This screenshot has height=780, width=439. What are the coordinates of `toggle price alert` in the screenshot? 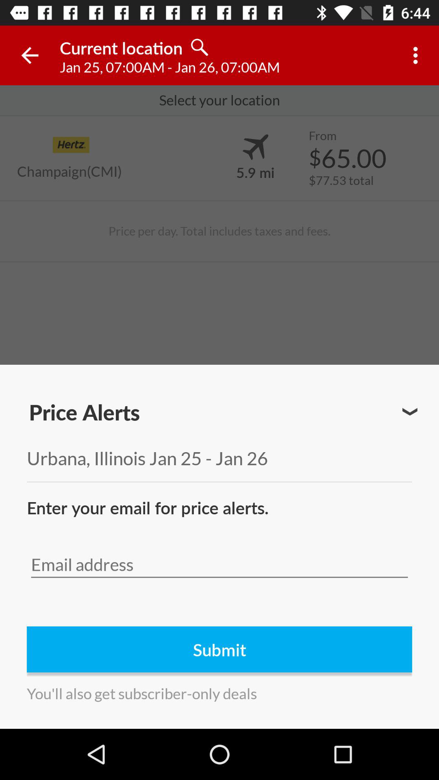 It's located at (410, 412).